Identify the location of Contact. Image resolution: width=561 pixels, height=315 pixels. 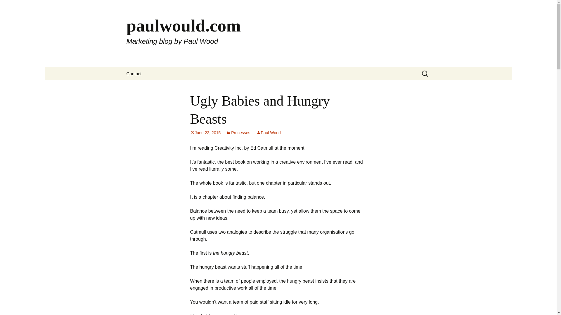
(134, 73).